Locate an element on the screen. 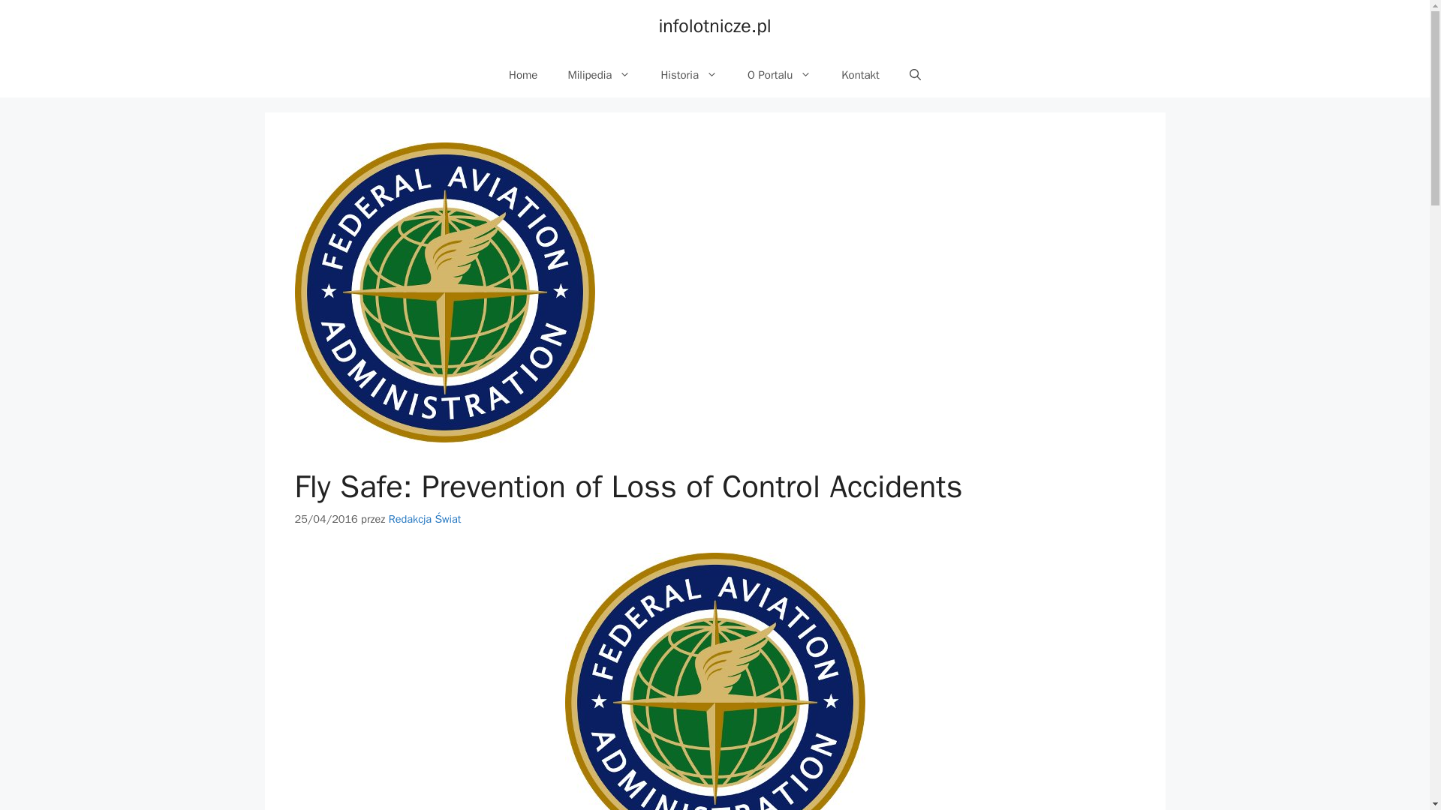  O Portalu is located at coordinates (779, 75).